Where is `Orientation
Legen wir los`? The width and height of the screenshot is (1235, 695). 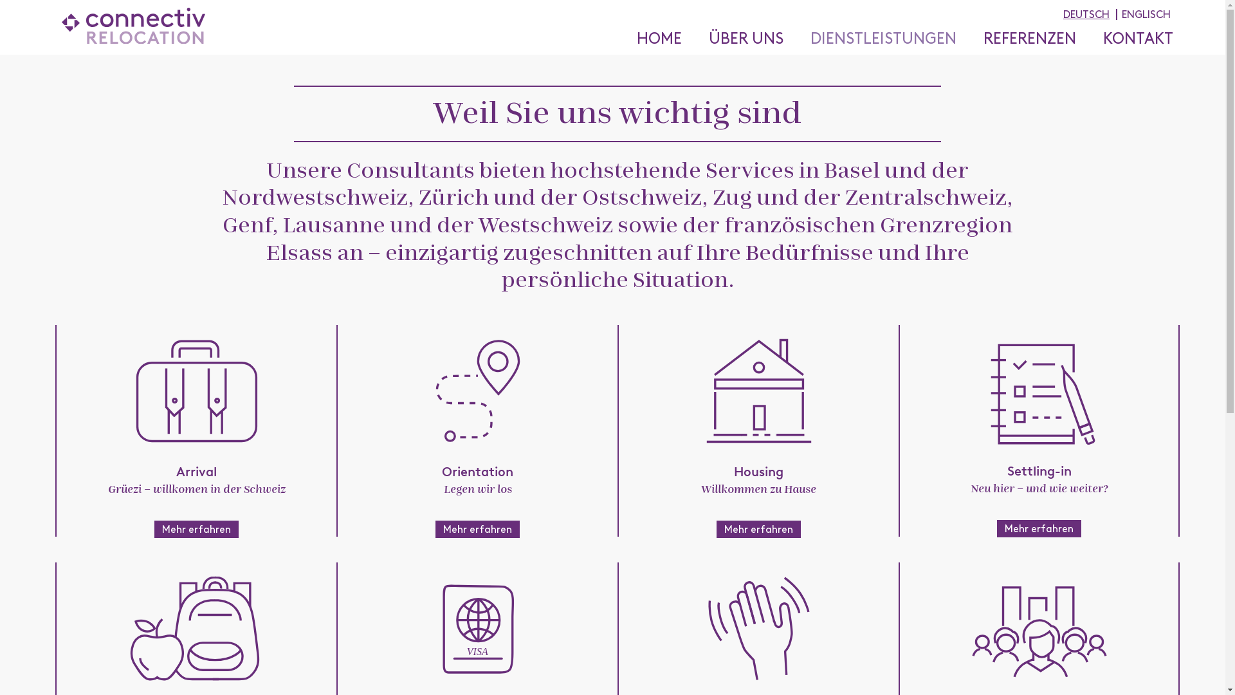
Orientation
Legen wir los is located at coordinates (477, 424).